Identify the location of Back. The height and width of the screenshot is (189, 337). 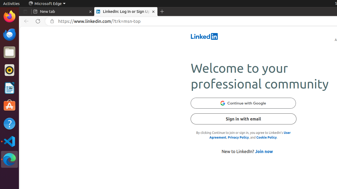
(25, 21).